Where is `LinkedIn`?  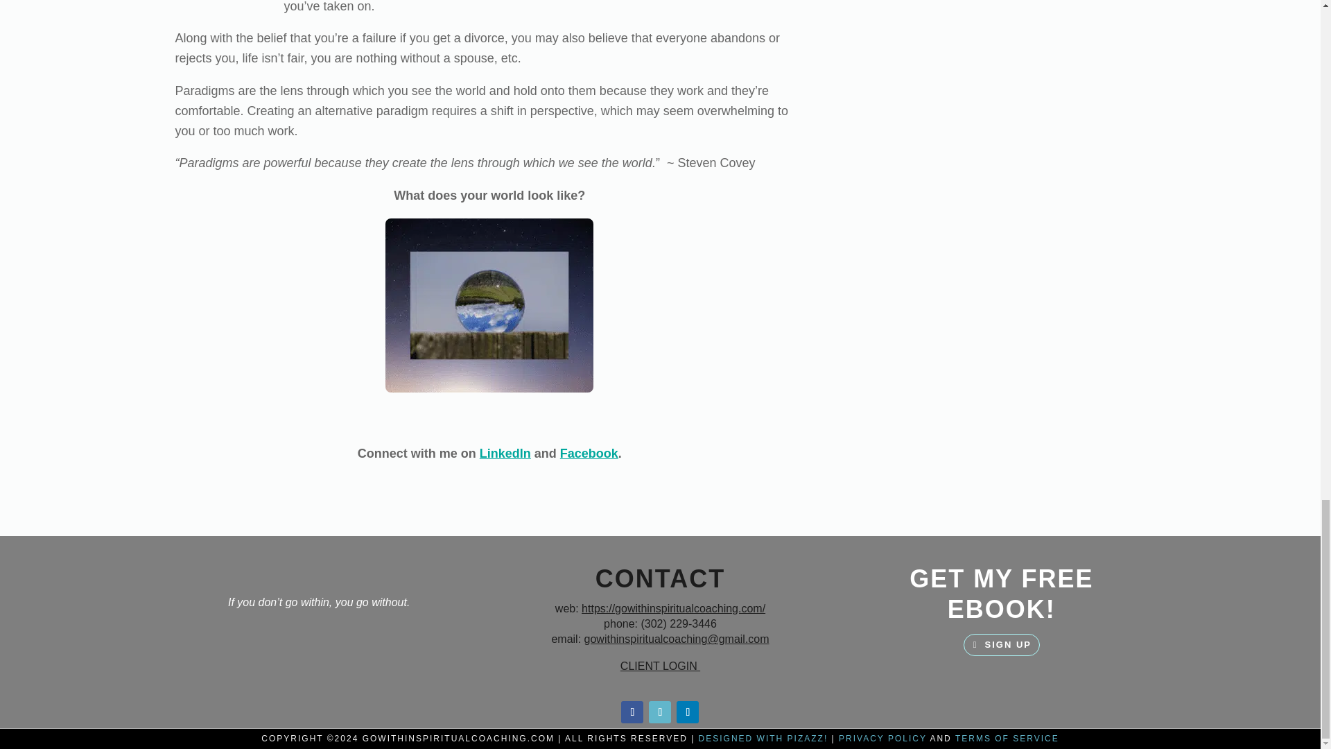 LinkedIn is located at coordinates (505, 454).